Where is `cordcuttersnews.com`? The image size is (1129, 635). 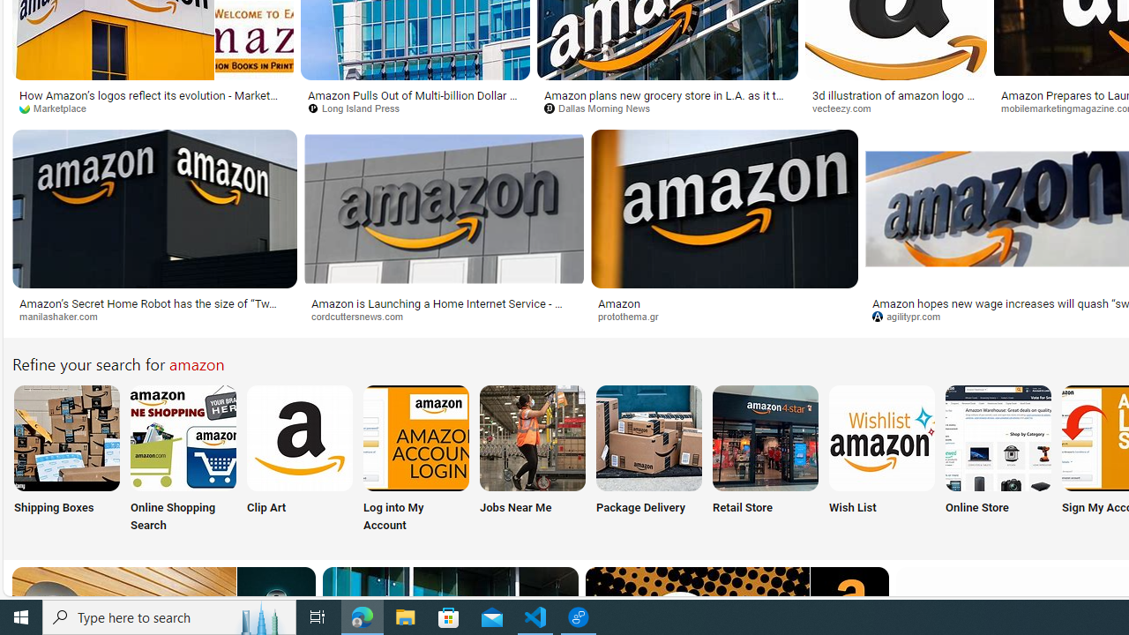
cordcuttersnews.com is located at coordinates (363, 316).